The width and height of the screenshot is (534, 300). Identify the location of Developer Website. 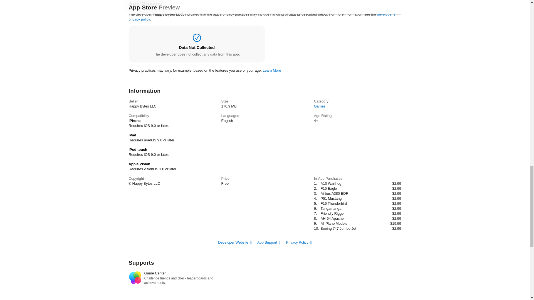
(235, 242).